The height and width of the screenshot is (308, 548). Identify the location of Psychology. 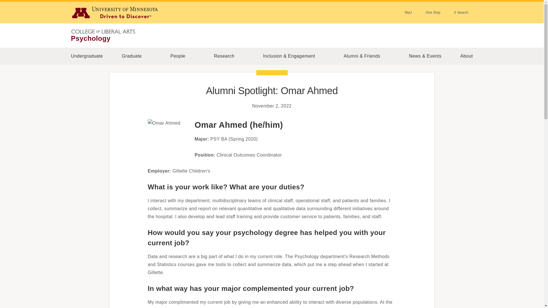
(90, 38).